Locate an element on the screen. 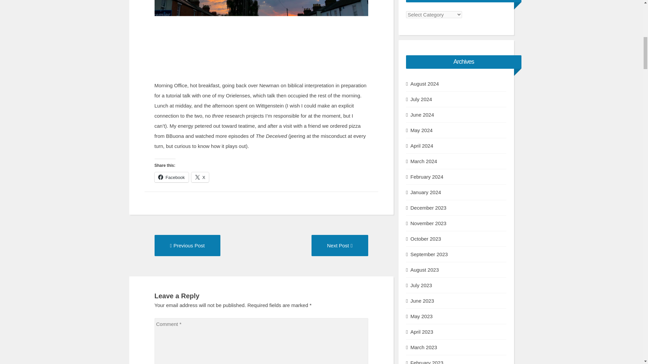  June 2024 is located at coordinates (422, 115).